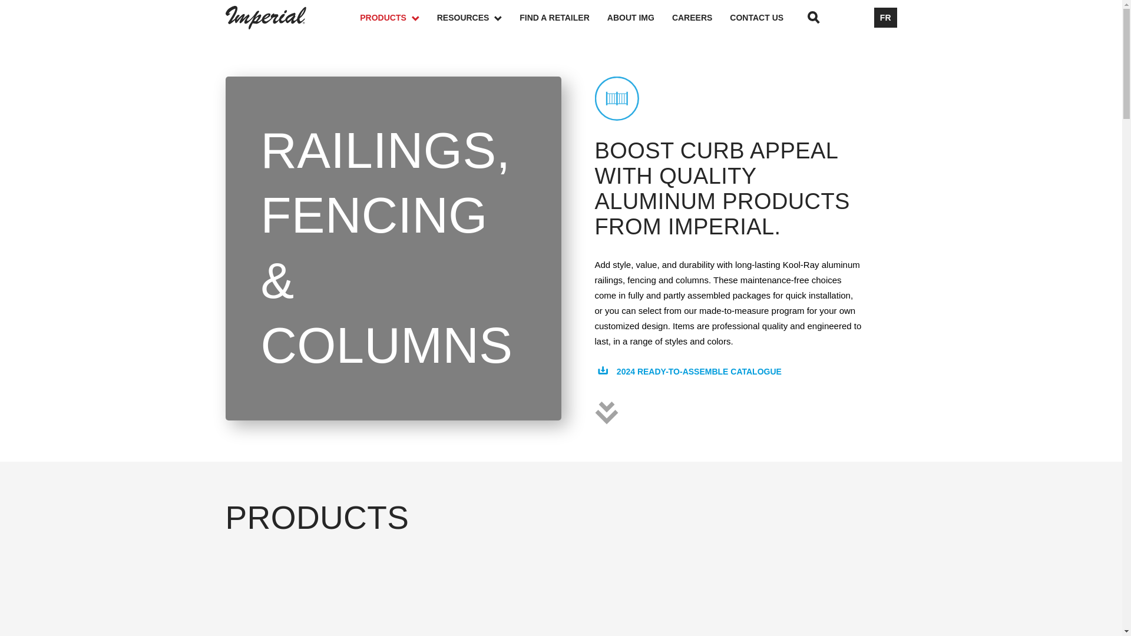 The image size is (1131, 636). What do you see at coordinates (563, 17) in the screenshot?
I see `Find a retailer` at bounding box center [563, 17].